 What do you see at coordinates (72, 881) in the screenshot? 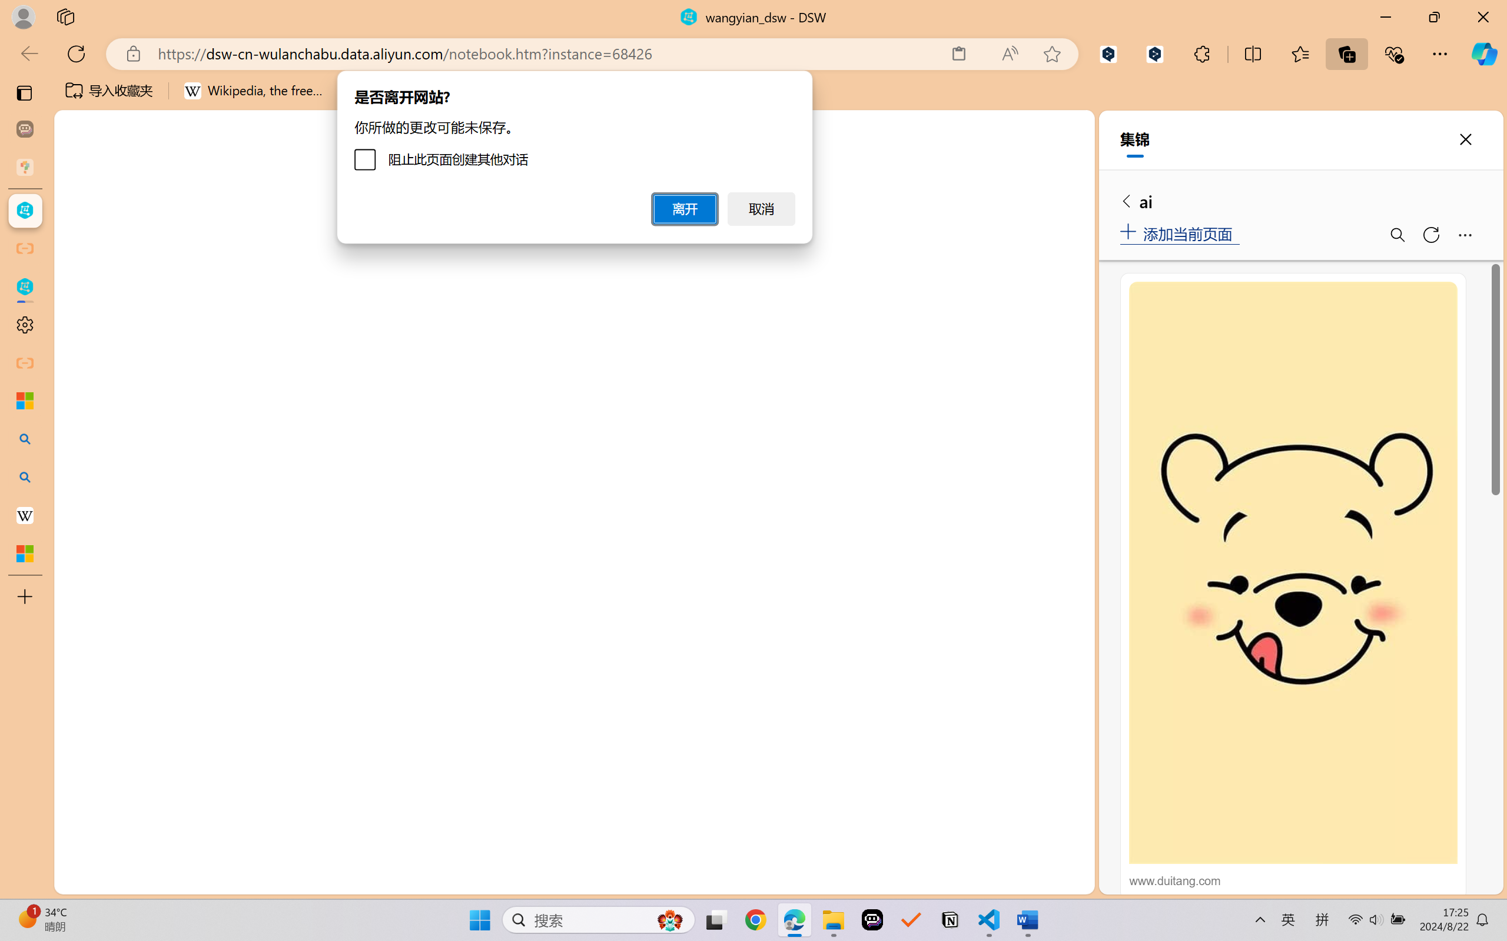
I see `remote` at bounding box center [72, 881].